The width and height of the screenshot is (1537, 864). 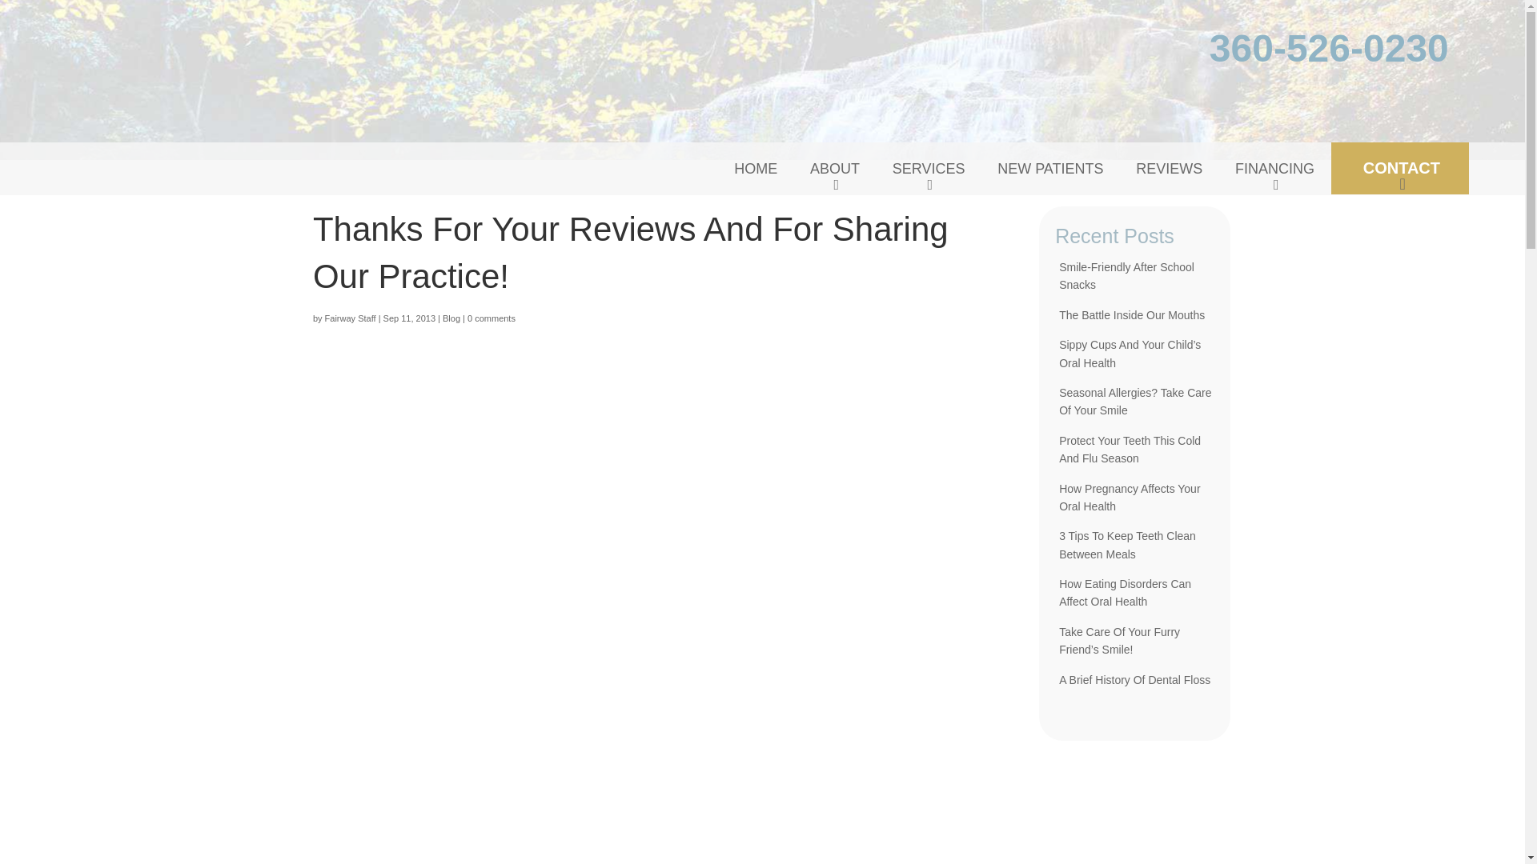 What do you see at coordinates (835, 169) in the screenshot?
I see `ABOUT` at bounding box center [835, 169].